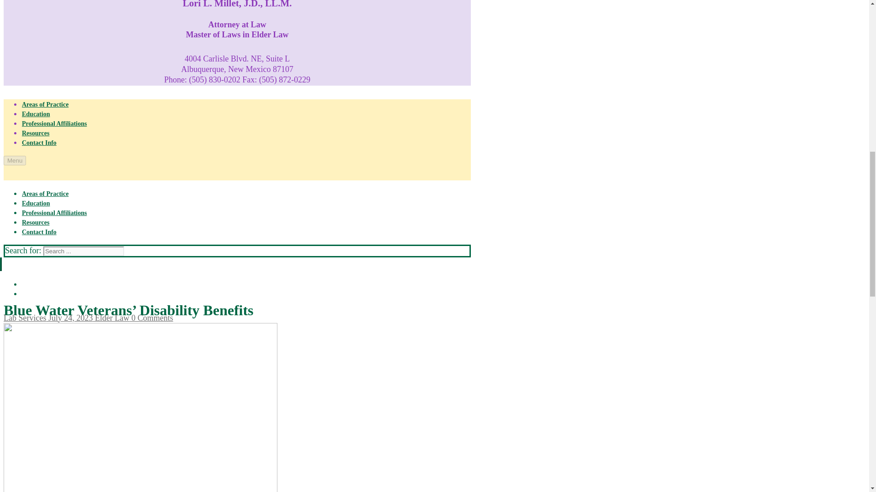  What do you see at coordinates (45, 194) in the screenshot?
I see `Areas of Practice` at bounding box center [45, 194].